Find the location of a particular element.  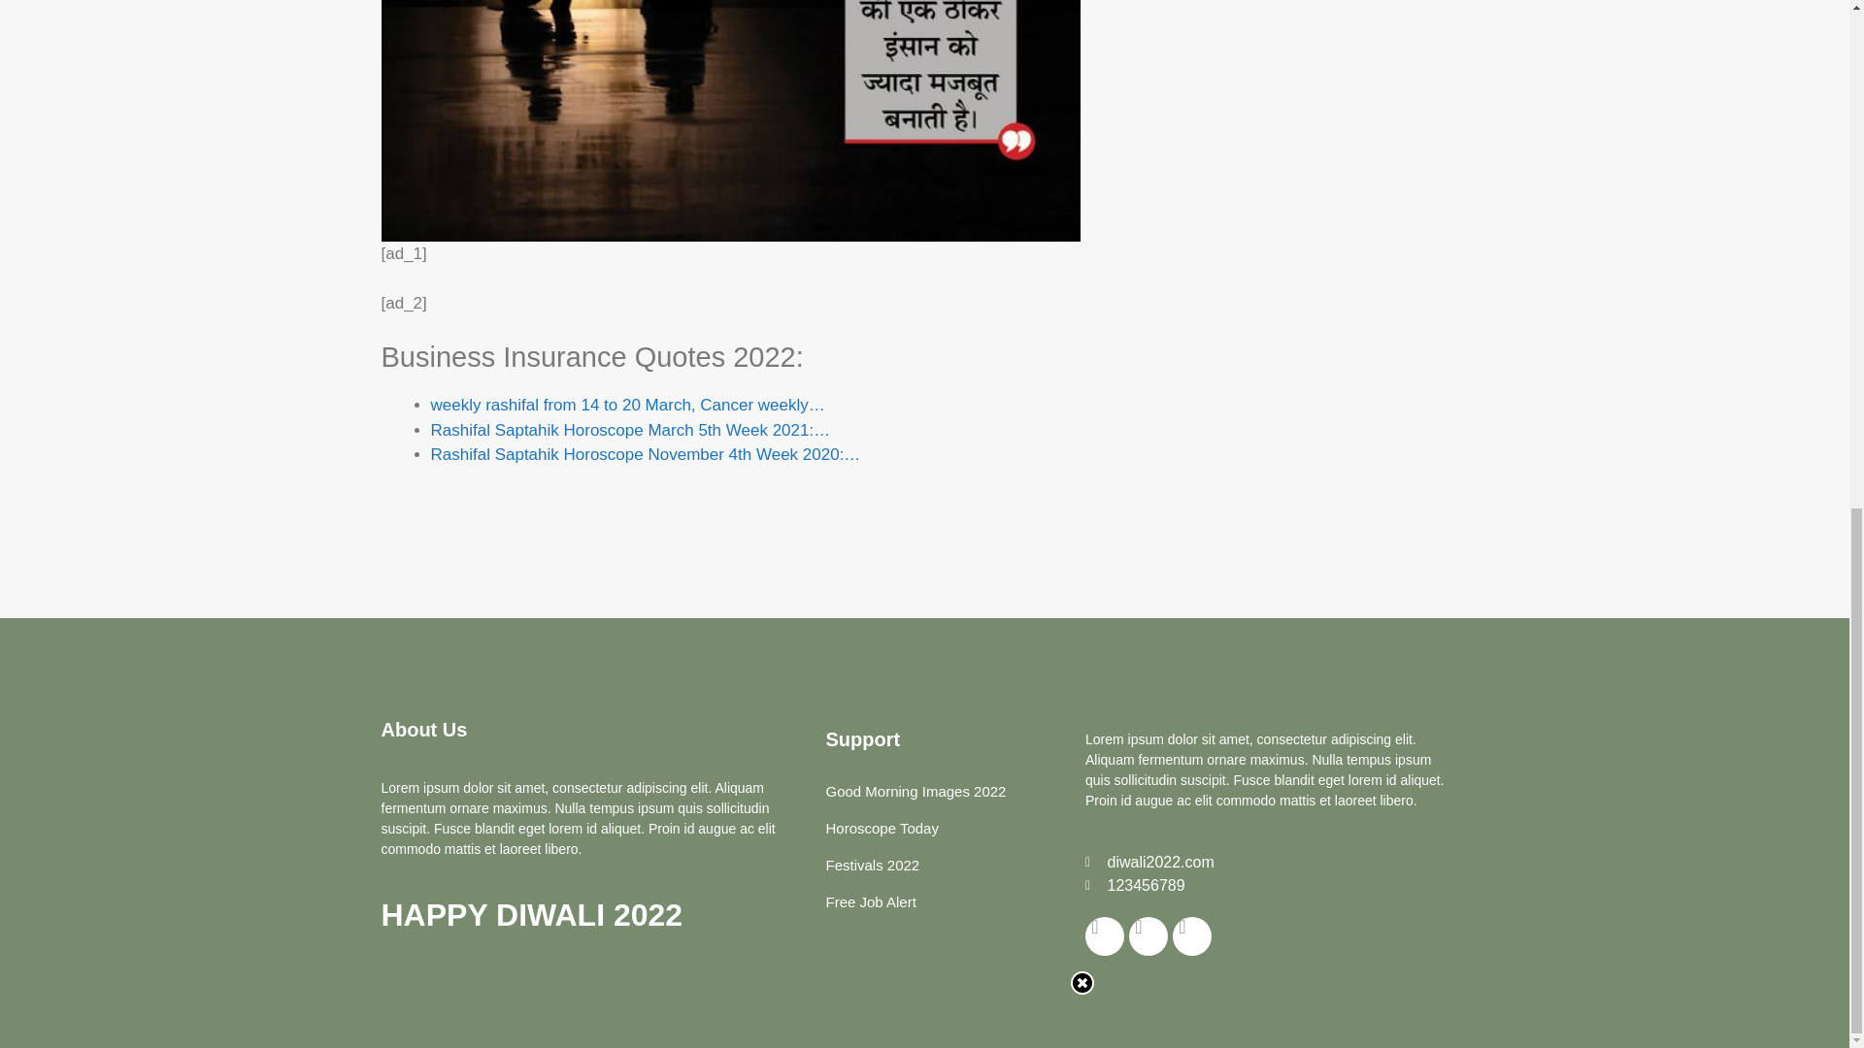

Horoscope Today is located at coordinates (882, 828).